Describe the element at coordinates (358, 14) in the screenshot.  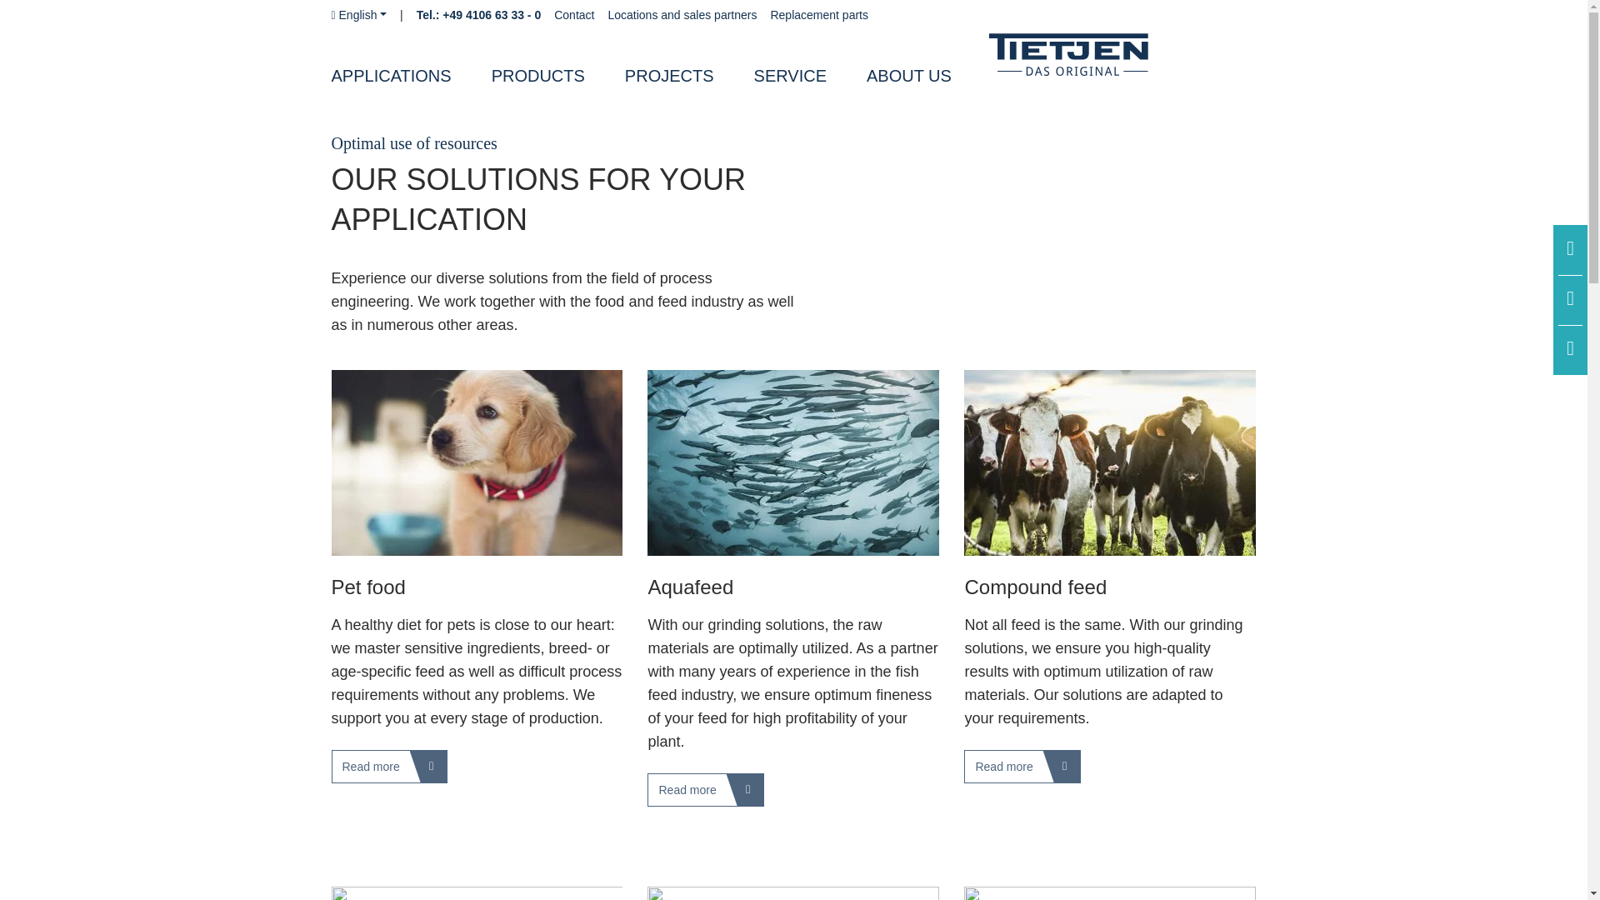
I see `English` at that location.